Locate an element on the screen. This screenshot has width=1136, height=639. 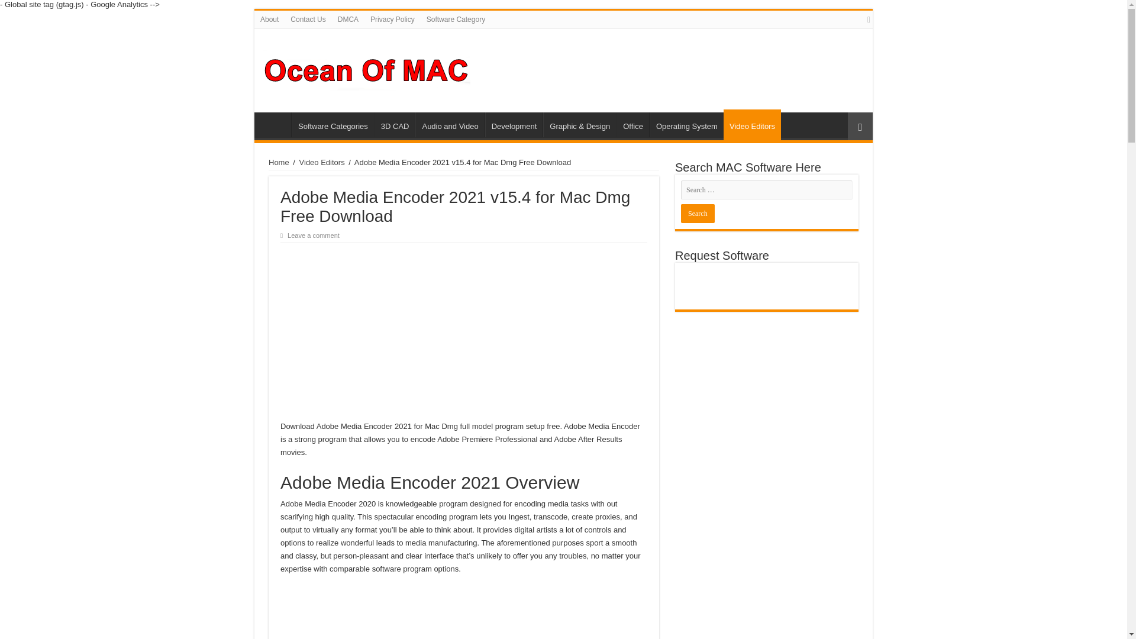
Search is located at coordinates (697, 213).